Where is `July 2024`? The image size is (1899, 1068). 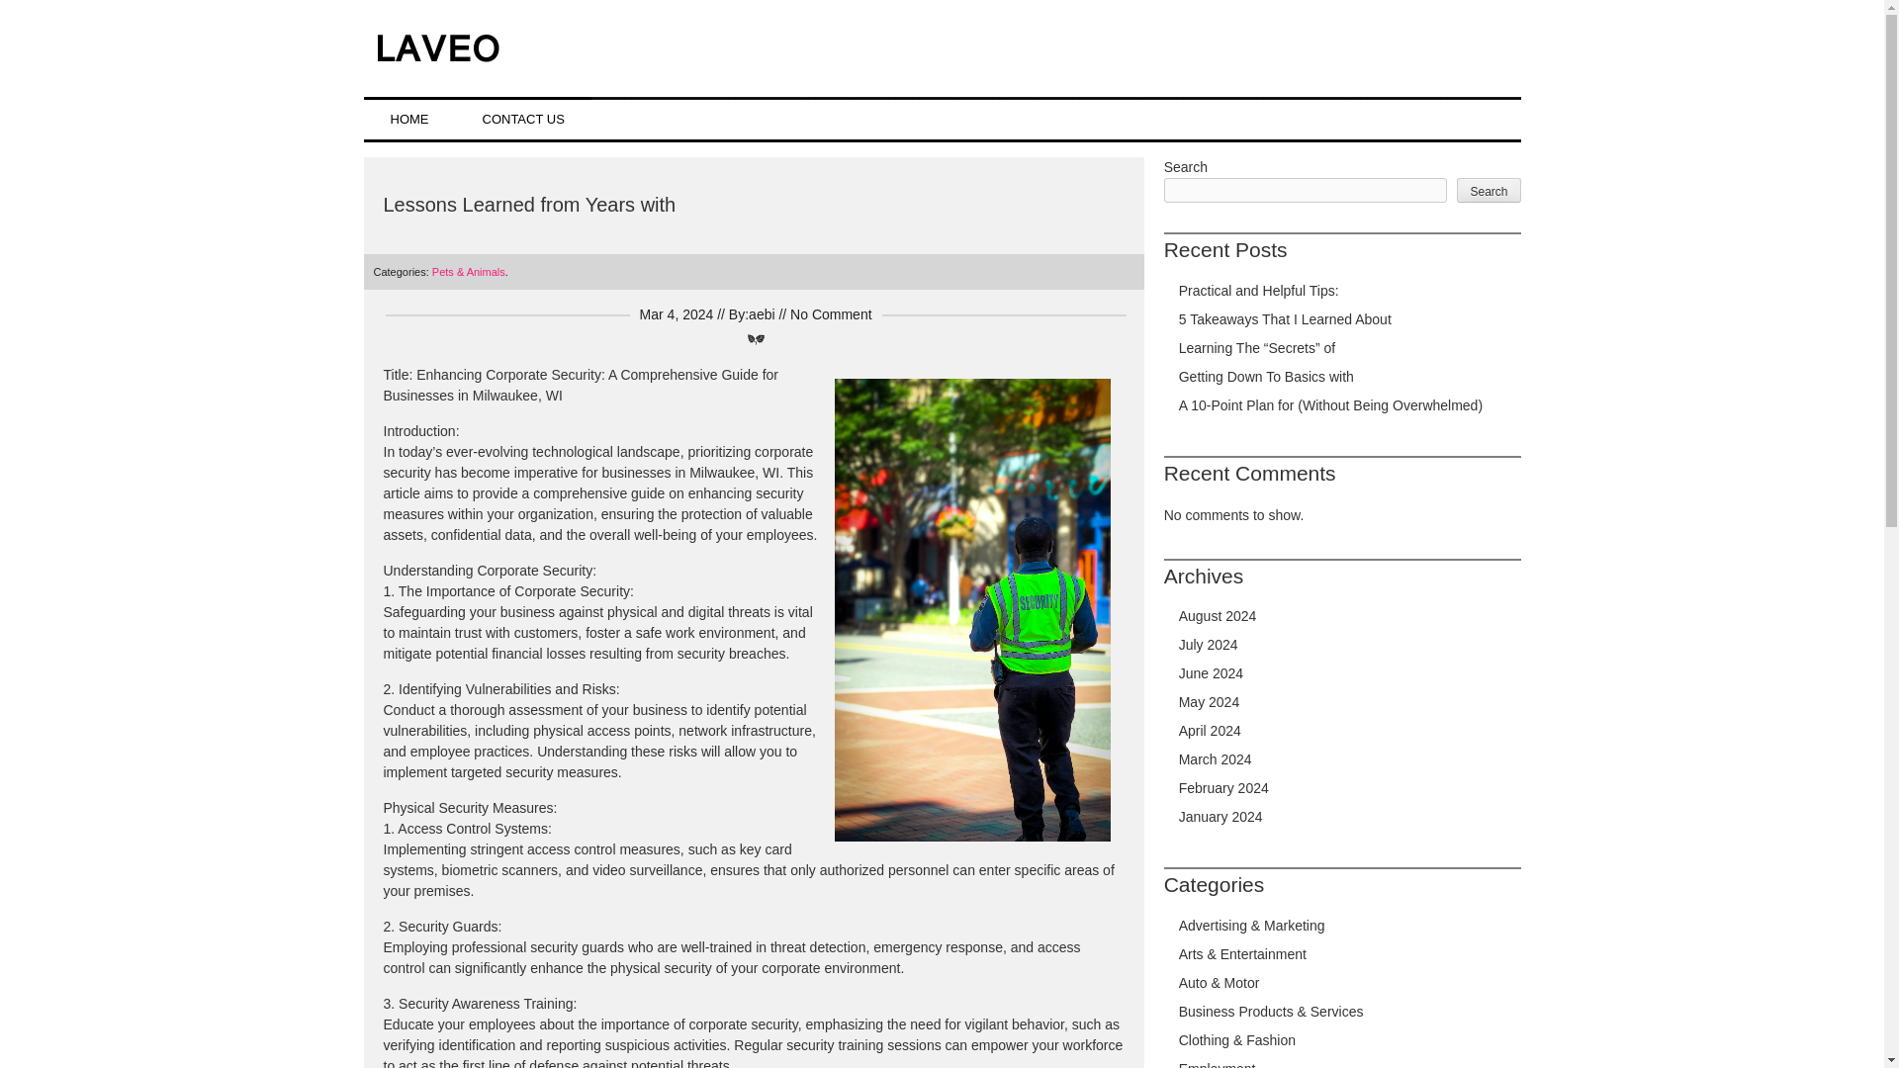
July 2024 is located at coordinates (1209, 644).